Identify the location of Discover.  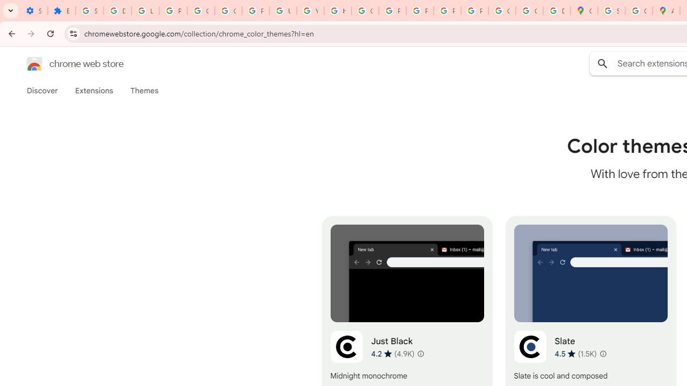
(42, 91).